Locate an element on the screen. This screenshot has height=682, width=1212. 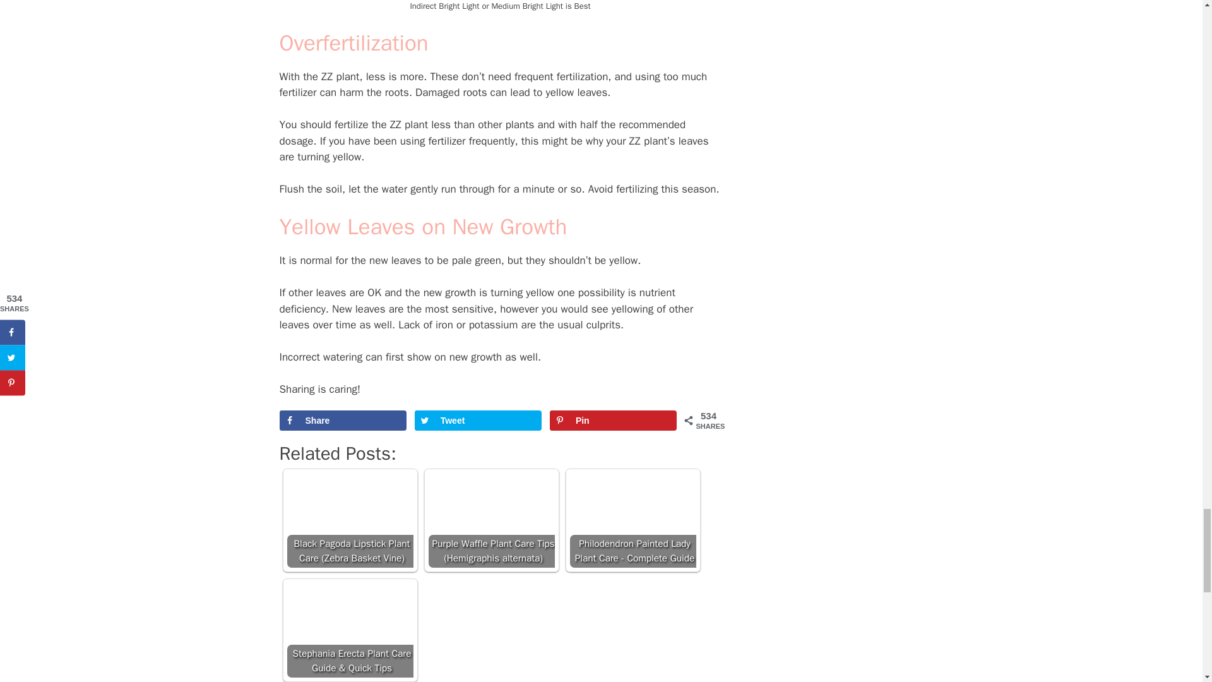
Tweet is located at coordinates (478, 421).